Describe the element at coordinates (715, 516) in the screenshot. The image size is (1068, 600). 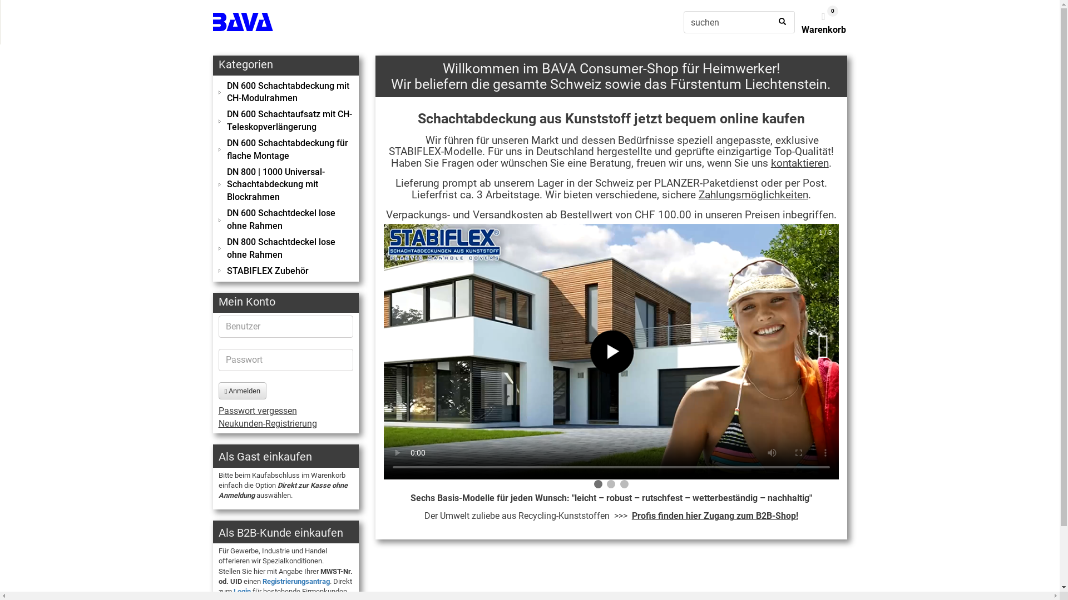
I see `Profis finden hier Zugang zum B2B-Shop!` at that location.